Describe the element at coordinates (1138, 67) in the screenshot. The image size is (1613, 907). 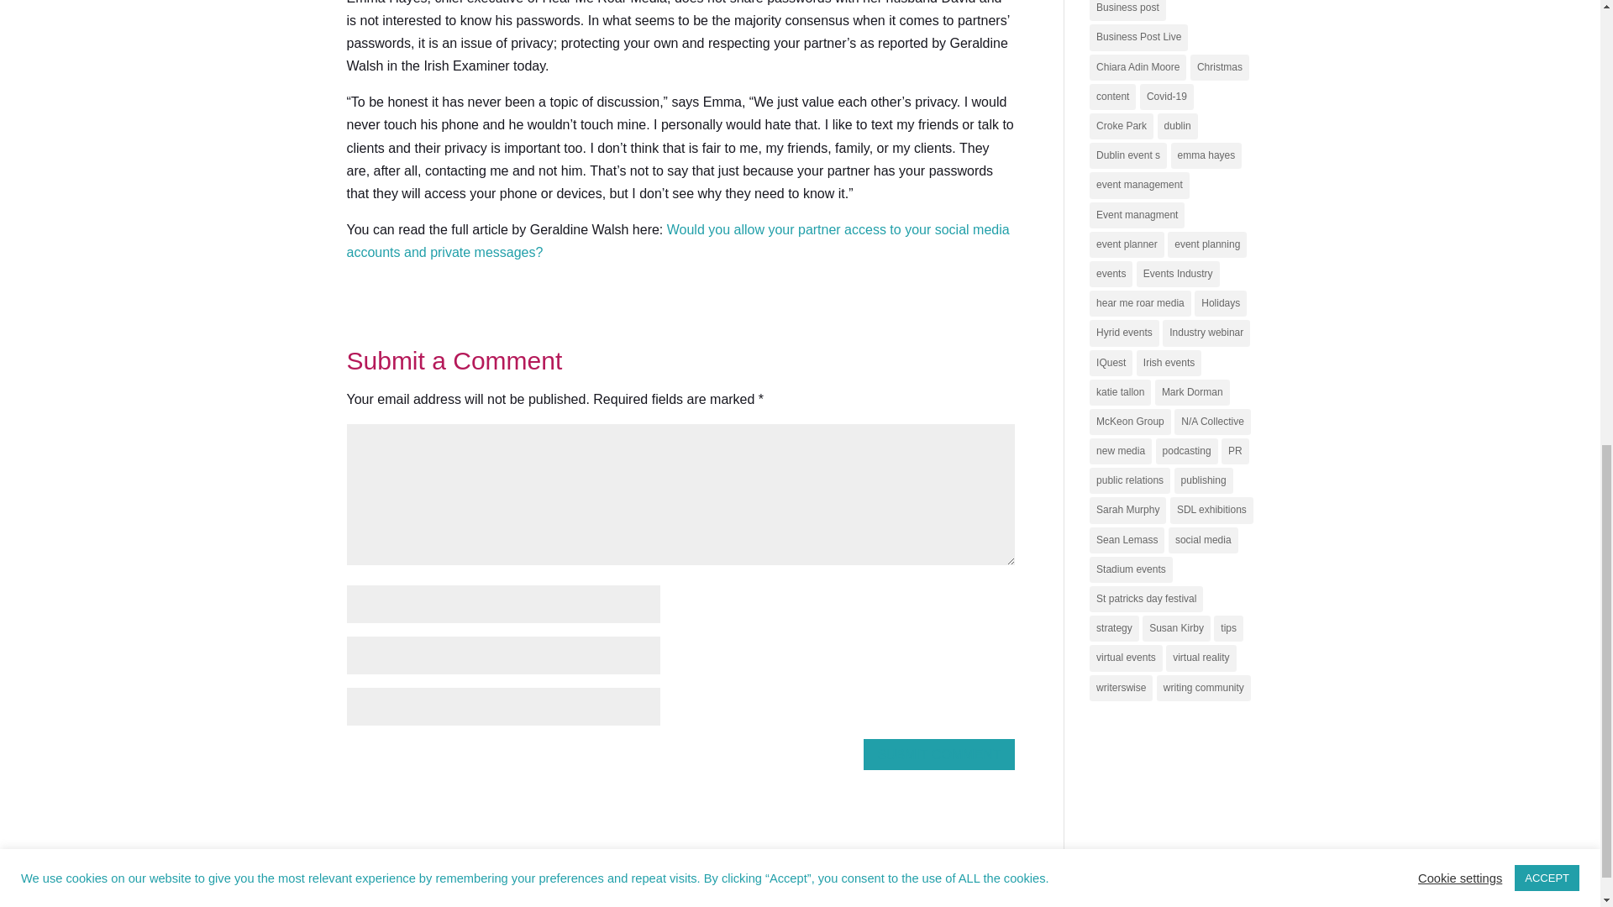
I see `Chiara Adin Moore` at that location.